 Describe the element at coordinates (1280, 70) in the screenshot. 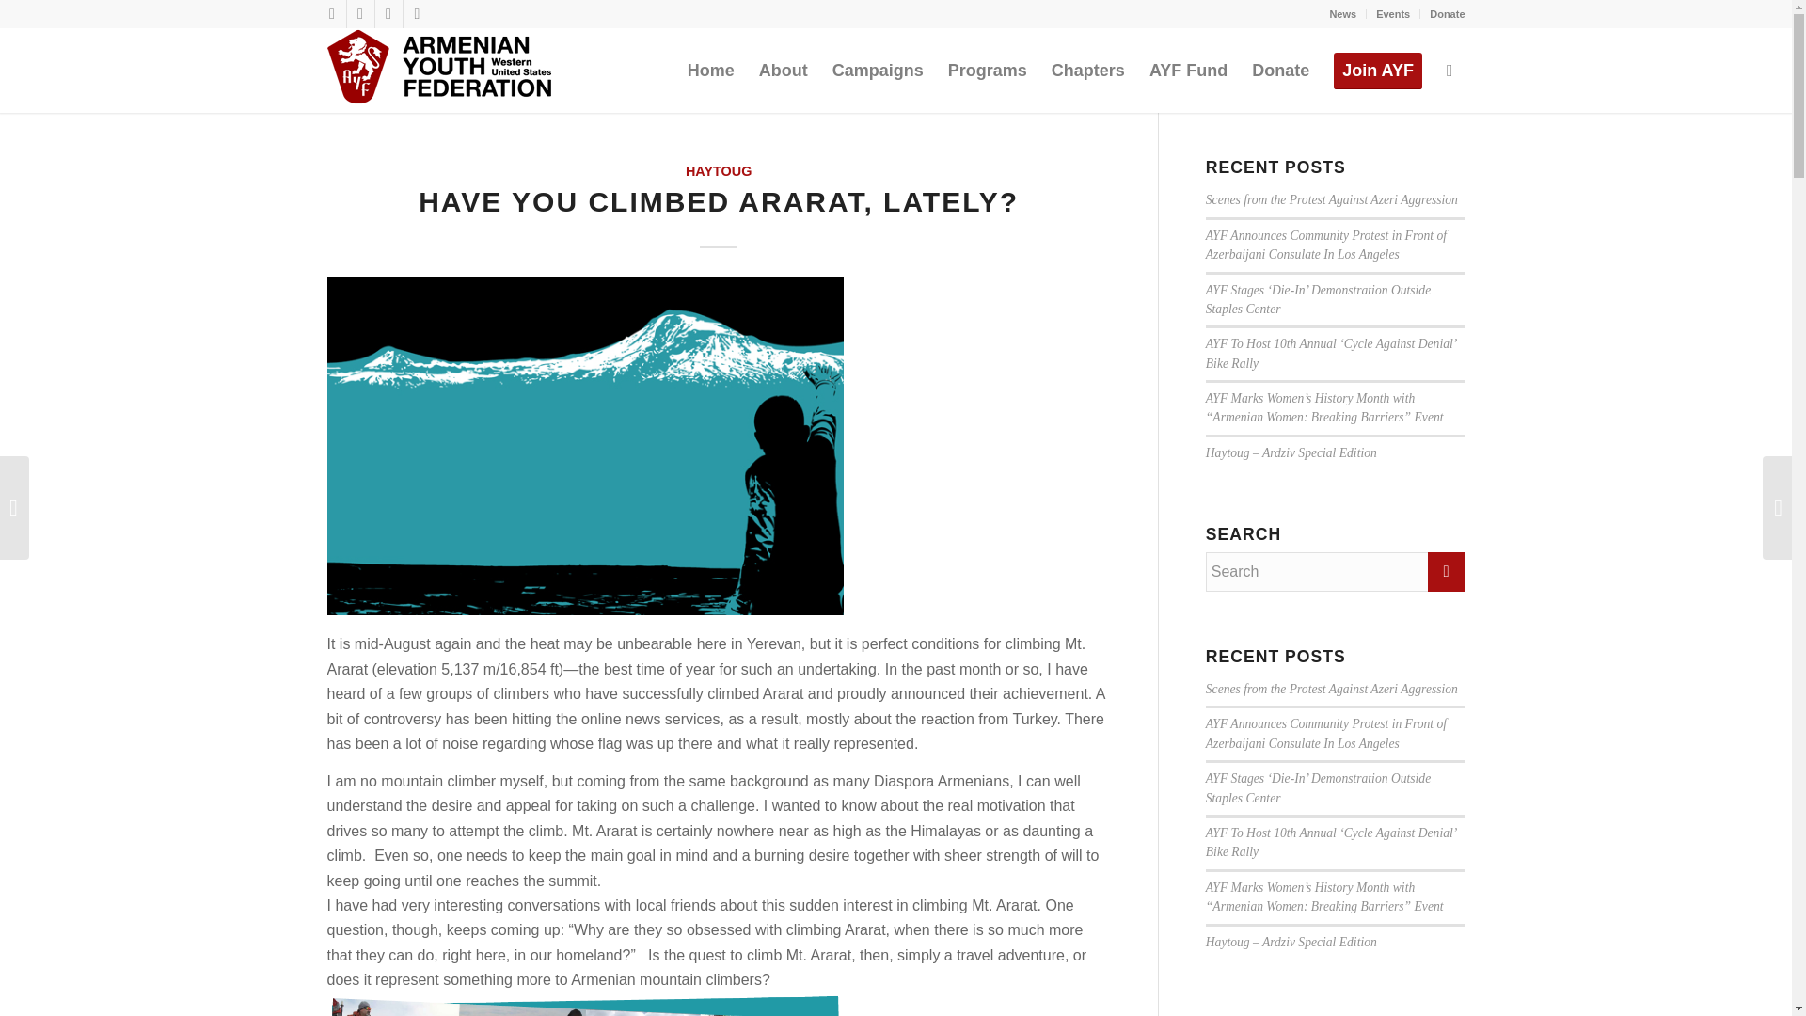

I see `Donate` at that location.